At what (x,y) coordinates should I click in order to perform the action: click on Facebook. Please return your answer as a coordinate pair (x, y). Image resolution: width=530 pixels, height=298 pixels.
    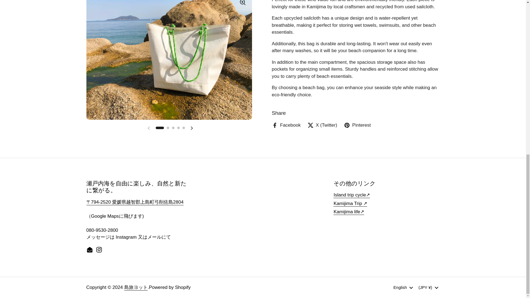
    Looking at the image, I should click on (286, 125).